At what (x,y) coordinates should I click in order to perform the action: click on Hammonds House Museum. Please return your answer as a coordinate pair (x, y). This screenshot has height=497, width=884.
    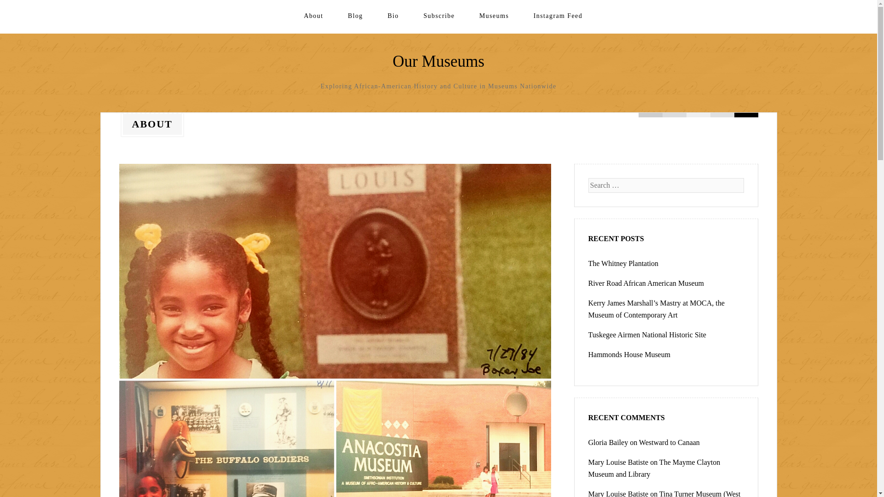
    Looking at the image, I should click on (630, 354).